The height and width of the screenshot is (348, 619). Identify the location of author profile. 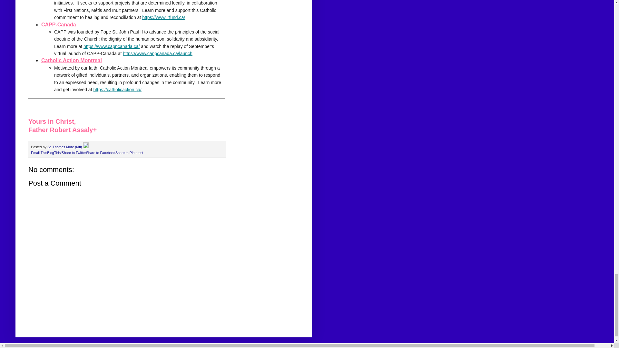
(65, 147).